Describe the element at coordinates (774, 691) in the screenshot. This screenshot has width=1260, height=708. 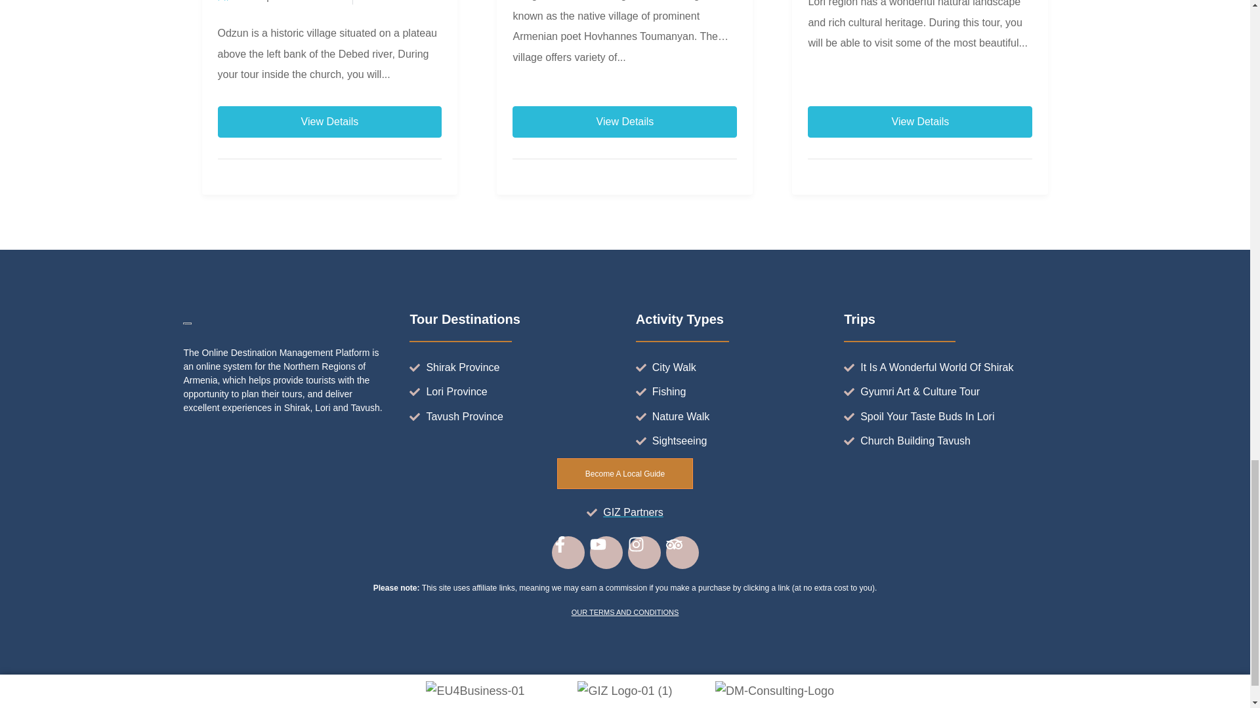
I see `DM-Consulting-Logo` at that location.